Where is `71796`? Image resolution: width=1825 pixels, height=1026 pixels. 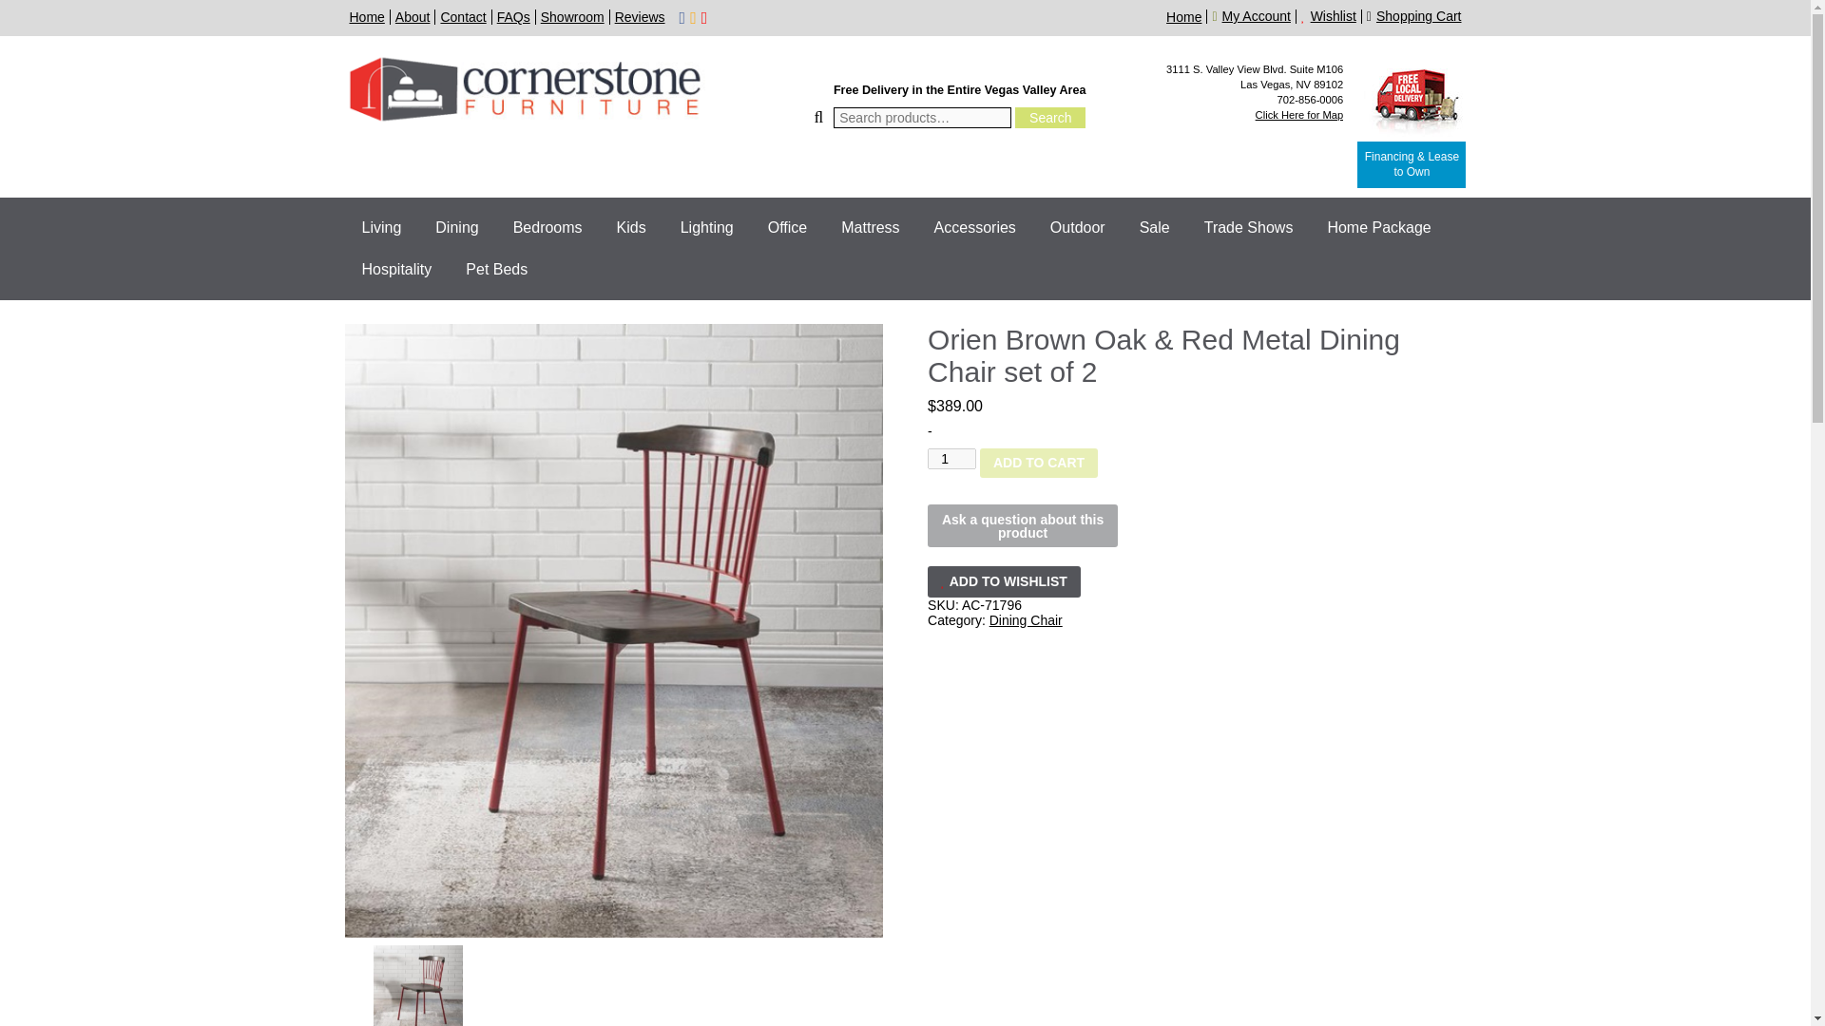
71796 is located at coordinates (416, 985).